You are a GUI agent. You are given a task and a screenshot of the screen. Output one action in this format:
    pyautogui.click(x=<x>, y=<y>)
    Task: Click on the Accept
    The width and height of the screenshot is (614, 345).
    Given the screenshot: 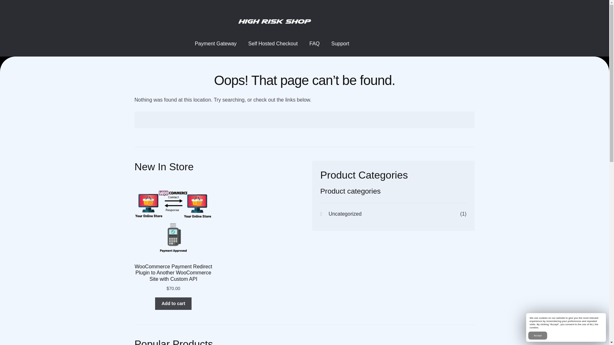 What is the action you would take?
    pyautogui.click(x=537, y=335)
    